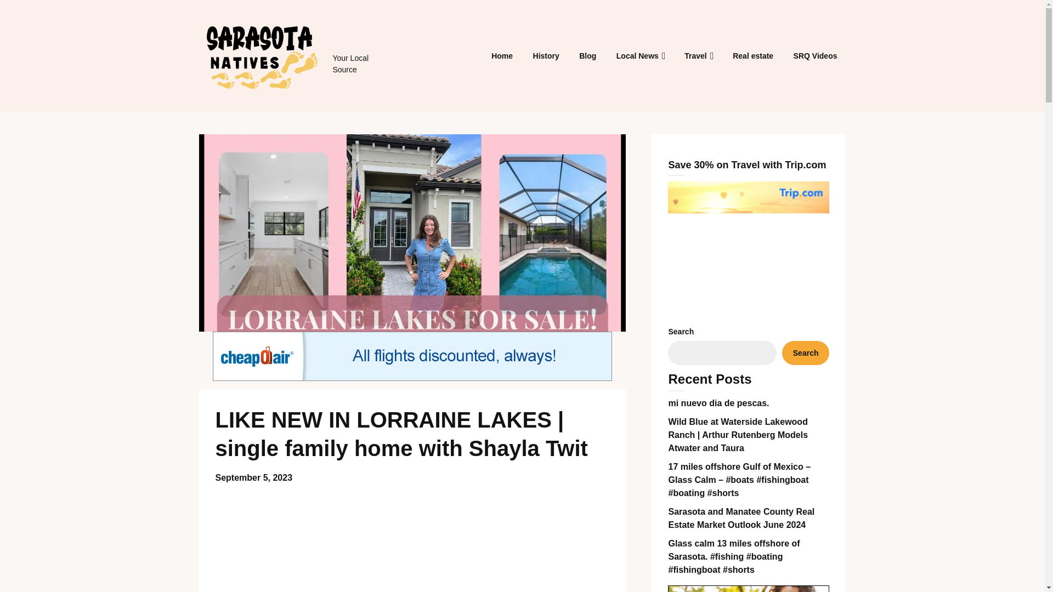 The image size is (1053, 592). Describe the element at coordinates (412, 541) in the screenshot. I see `YouTube video player` at that location.